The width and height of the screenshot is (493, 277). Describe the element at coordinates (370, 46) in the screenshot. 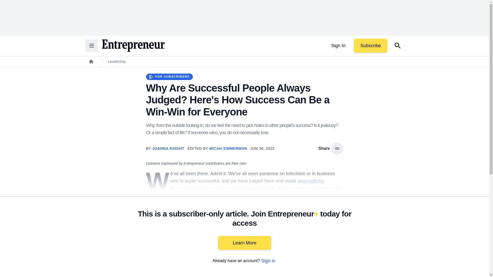

I see `Subscribe` at that location.